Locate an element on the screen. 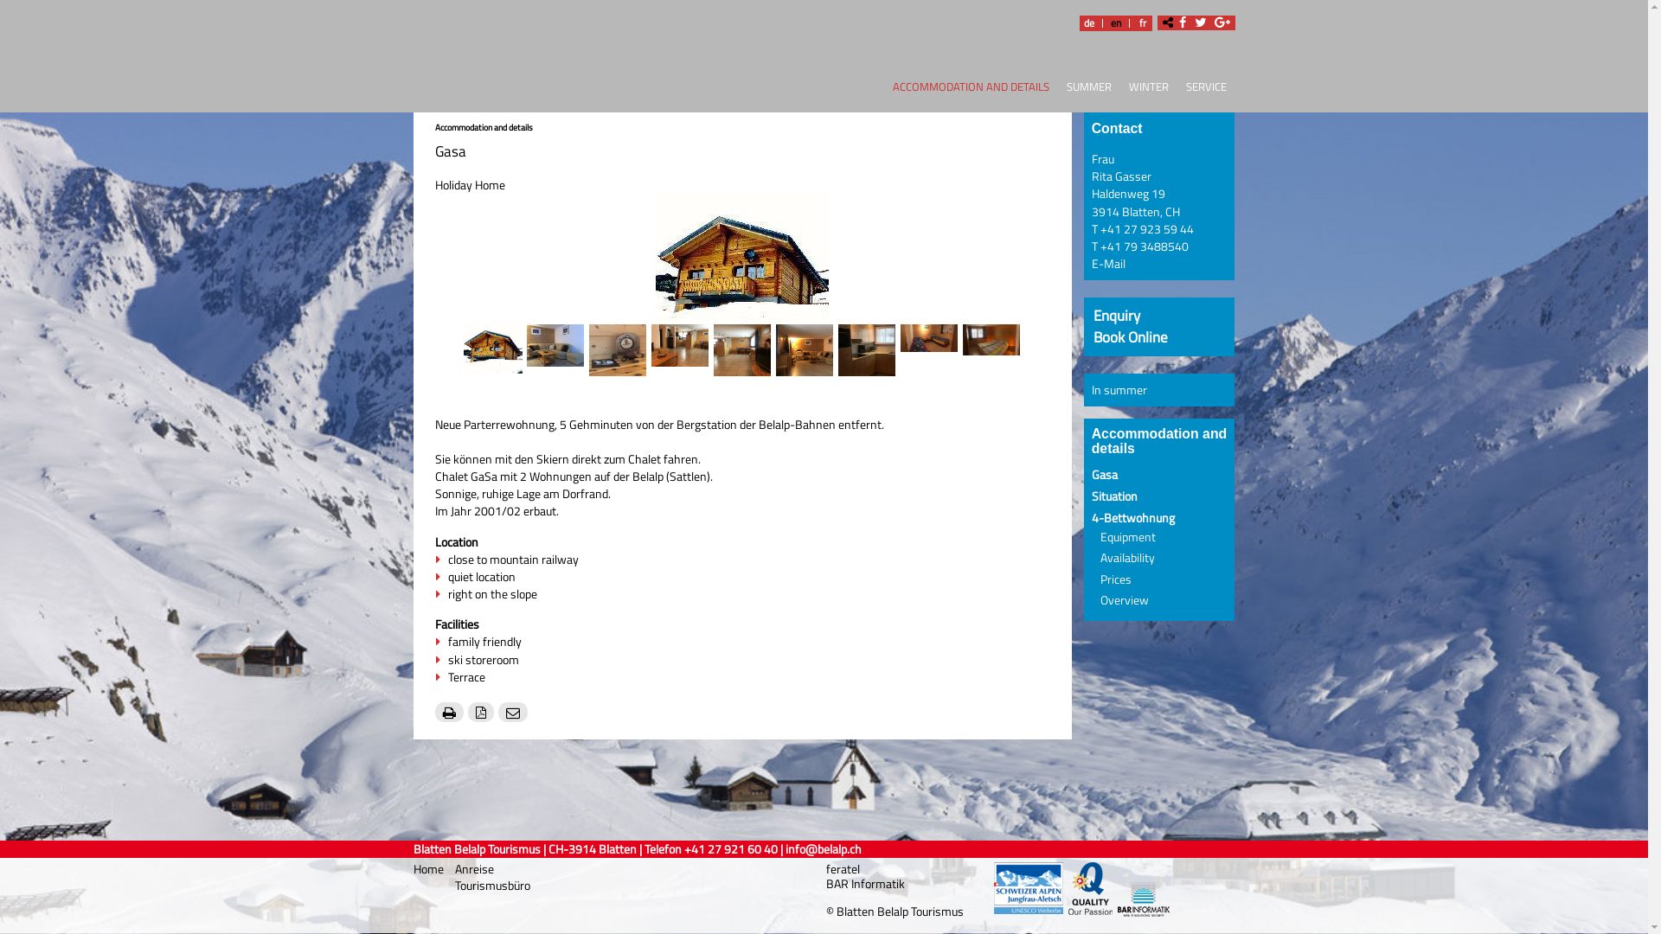 This screenshot has width=1661, height=934. de is located at coordinates (1089, 22).